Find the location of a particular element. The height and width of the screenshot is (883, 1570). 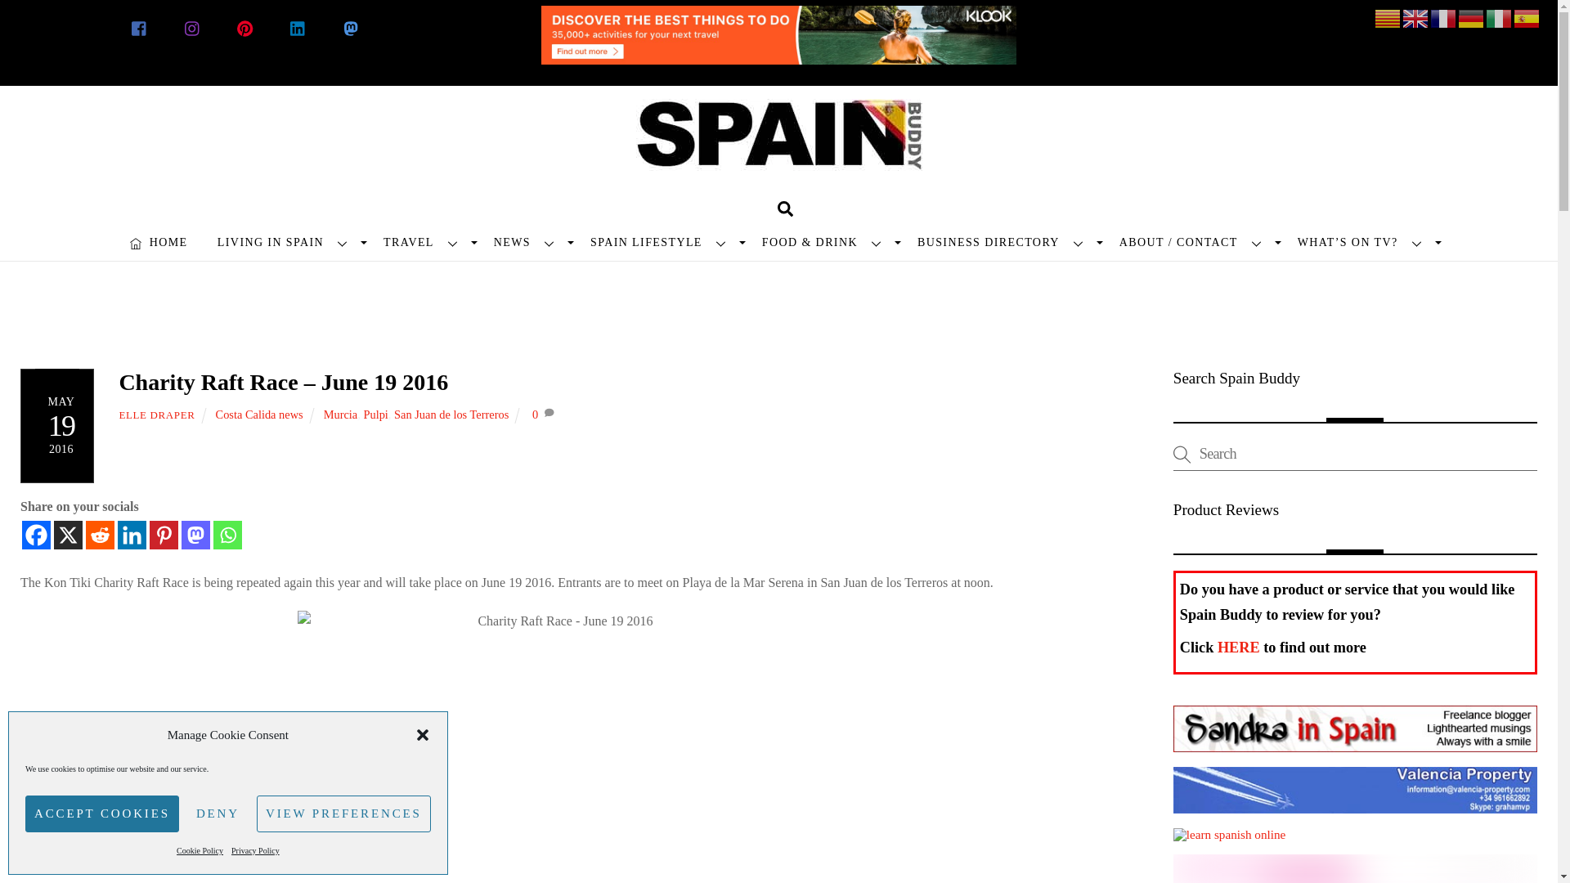

X is located at coordinates (68, 535).